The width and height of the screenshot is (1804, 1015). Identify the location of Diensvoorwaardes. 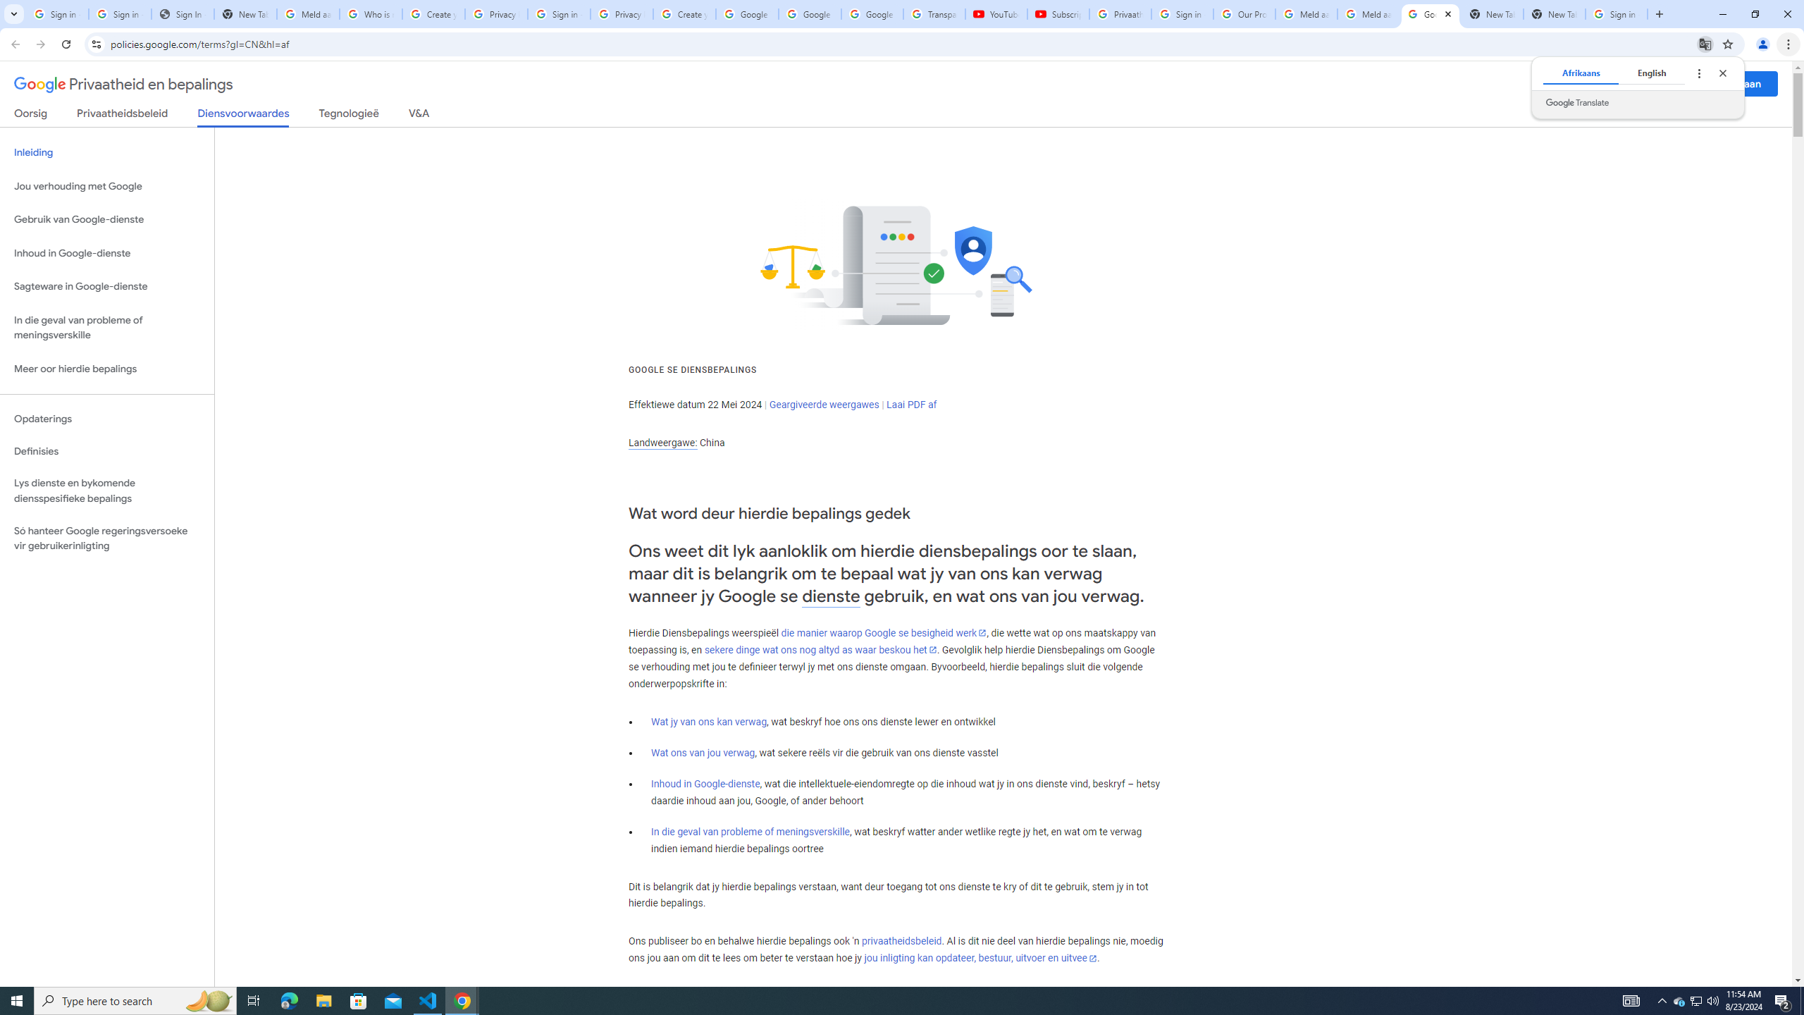
(244, 117).